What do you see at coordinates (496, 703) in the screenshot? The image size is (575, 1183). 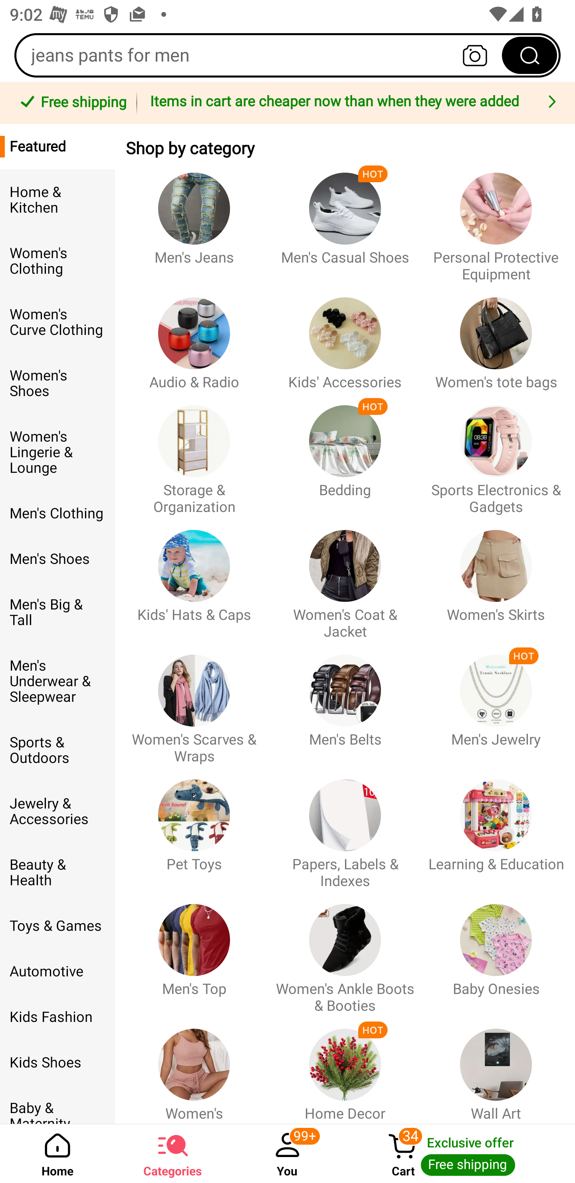 I see `Men's Jewelry` at bounding box center [496, 703].